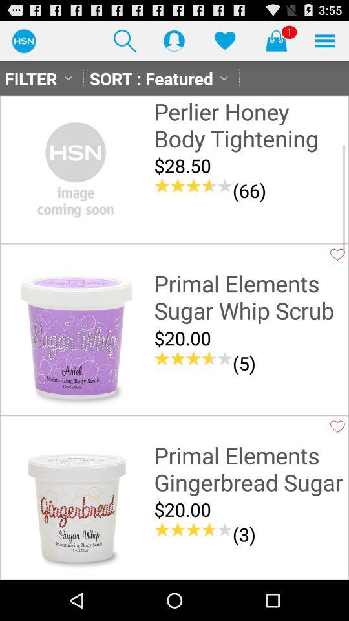 This screenshot has height=621, width=349. I want to click on click on to the third icon from the right, so click(225, 41).